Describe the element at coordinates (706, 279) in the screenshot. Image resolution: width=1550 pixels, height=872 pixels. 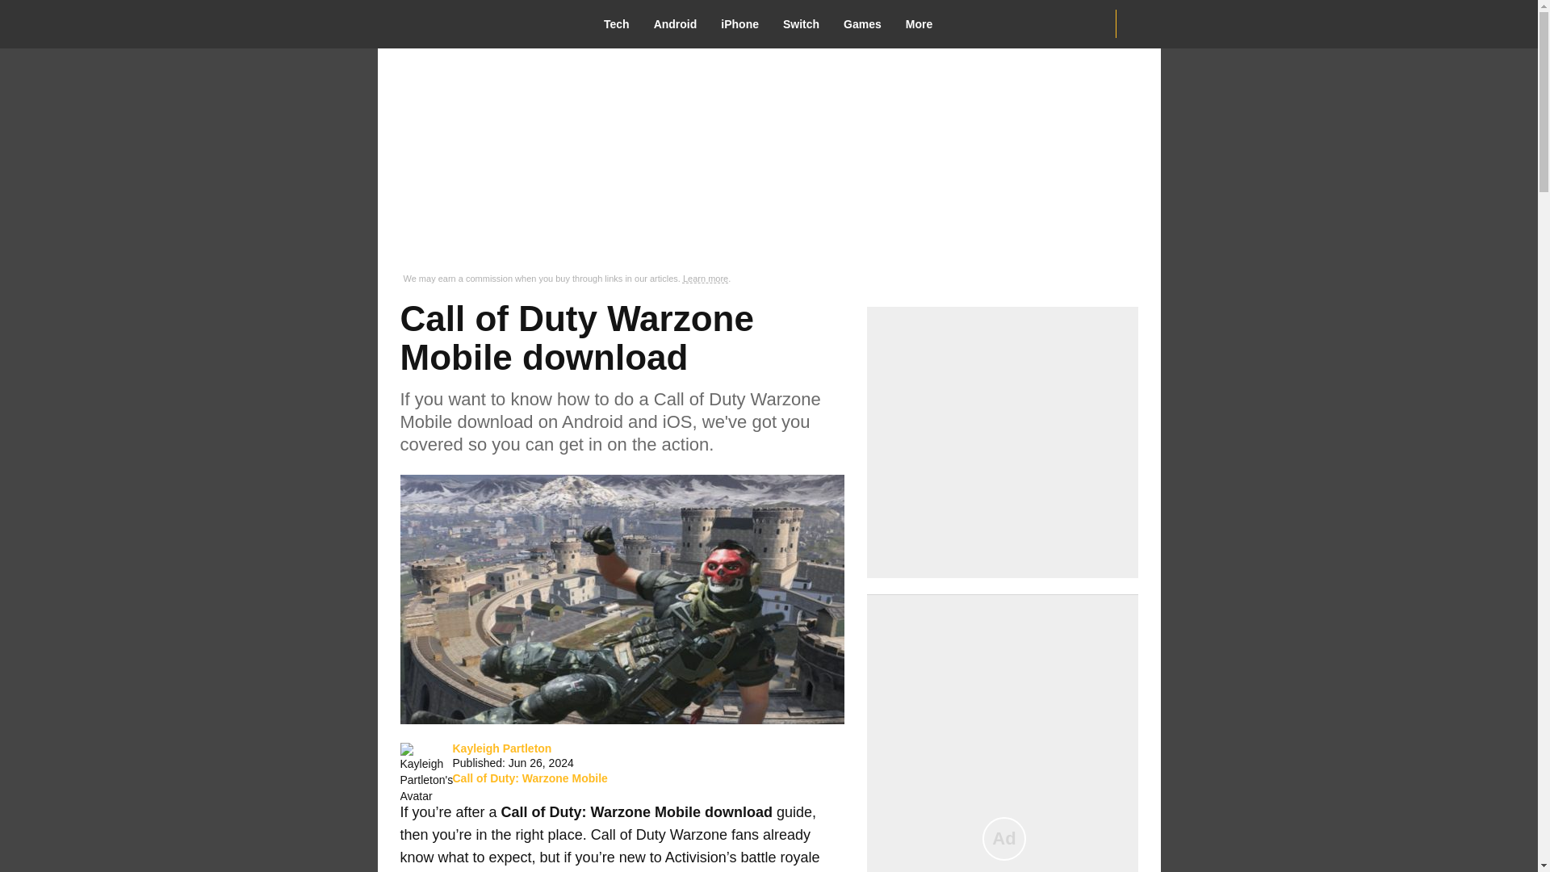
I see `Learn more` at that location.